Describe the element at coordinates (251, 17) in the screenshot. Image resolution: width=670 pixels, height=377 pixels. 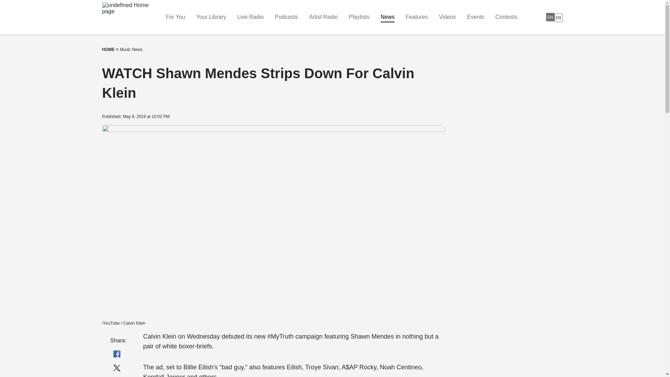
I see `Features` at that location.